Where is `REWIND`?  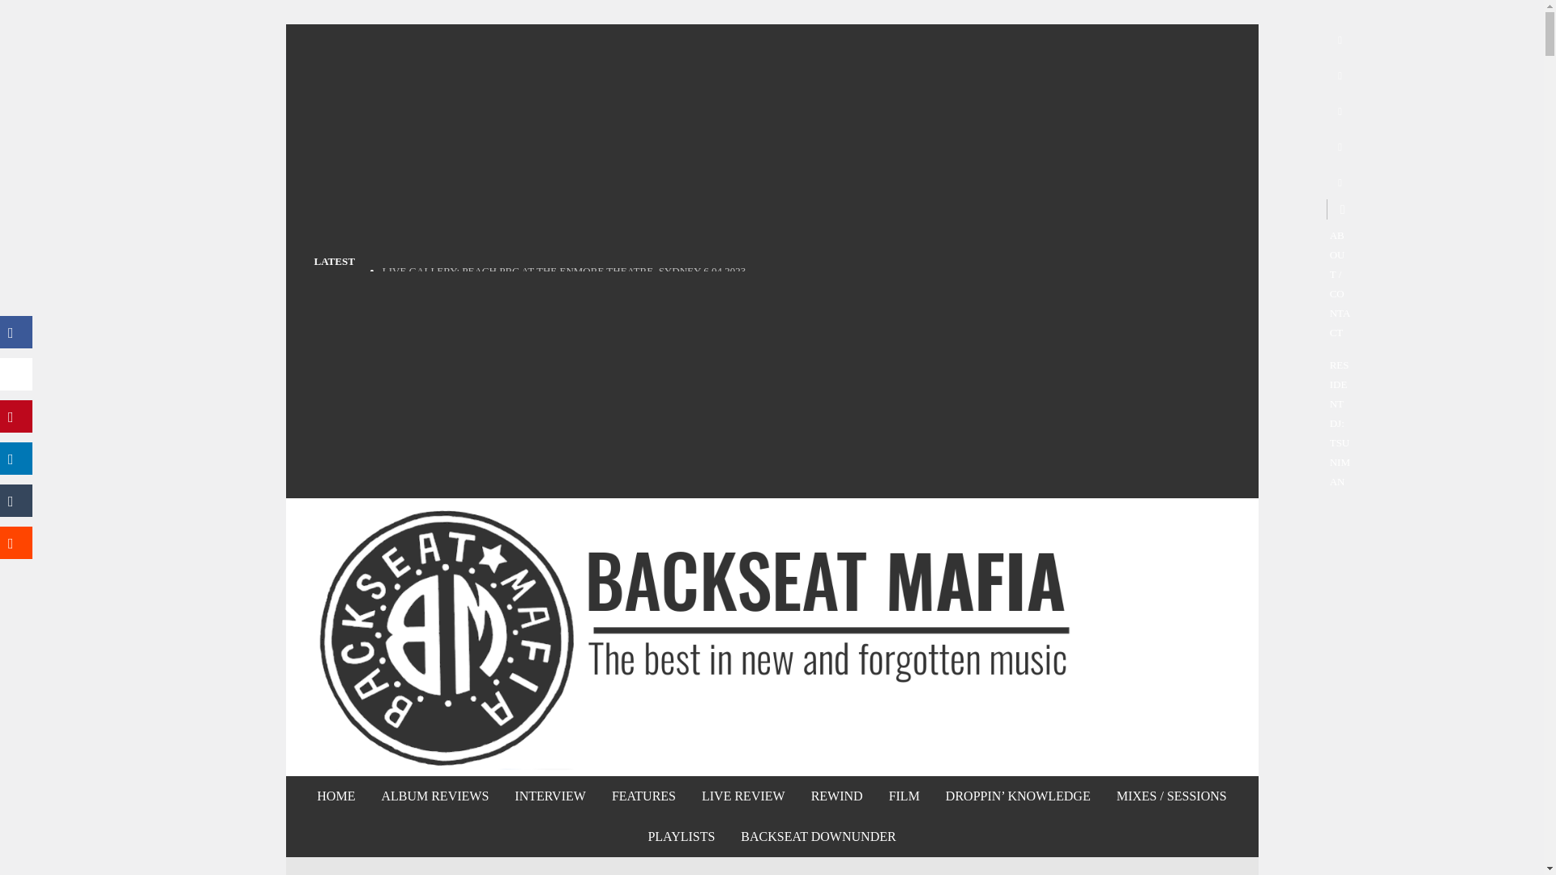 REWIND is located at coordinates (836, 796).